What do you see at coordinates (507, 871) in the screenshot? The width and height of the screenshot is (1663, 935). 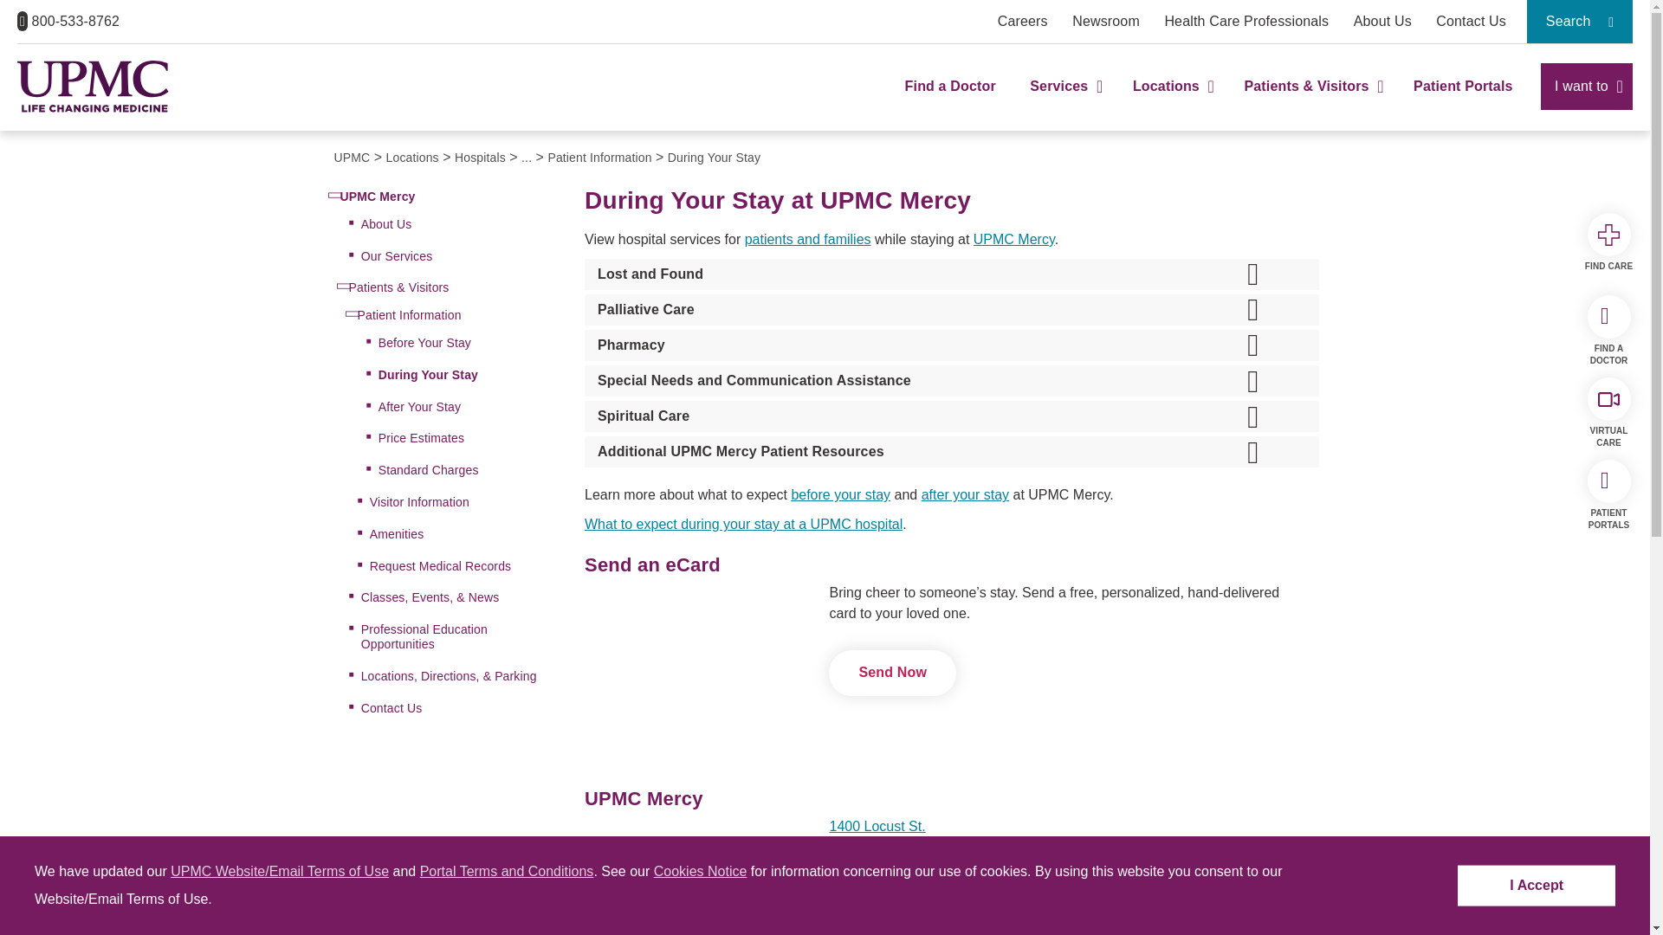 I see `Portal Terms and Conditions` at bounding box center [507, 871].